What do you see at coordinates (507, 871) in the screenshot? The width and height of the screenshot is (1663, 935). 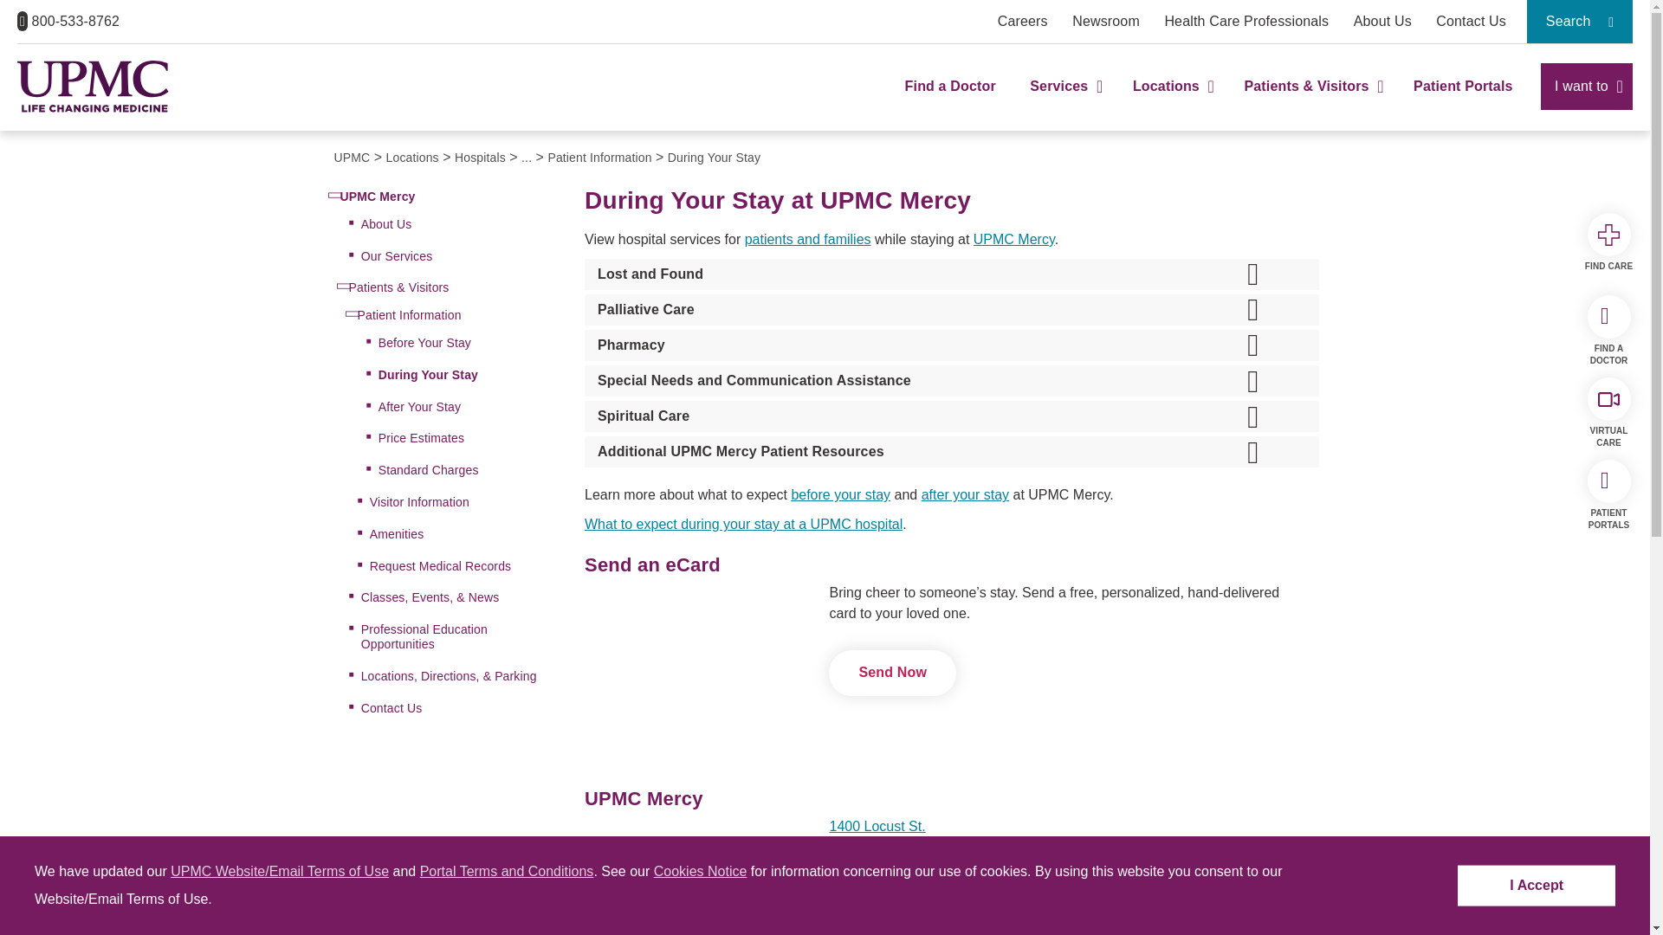 I see `Portal Terms and Conditions` at bounding box center [507, 871].